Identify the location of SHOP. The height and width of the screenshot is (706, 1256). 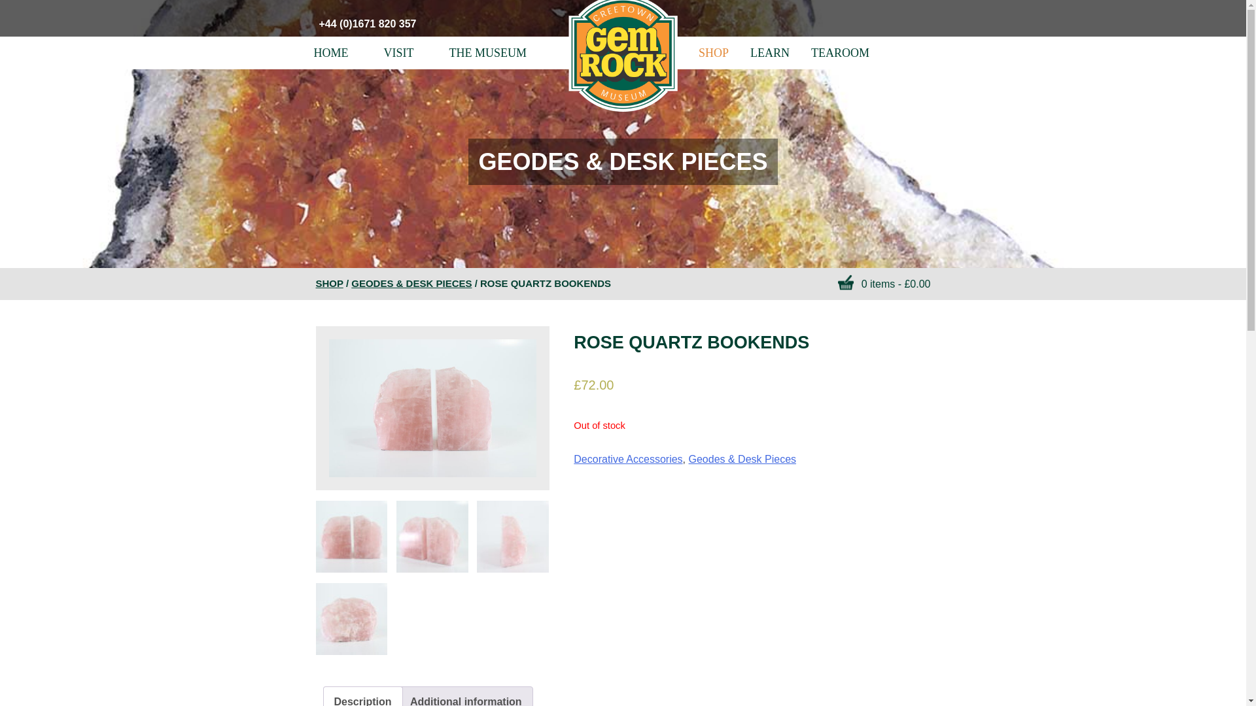
(328, 283).